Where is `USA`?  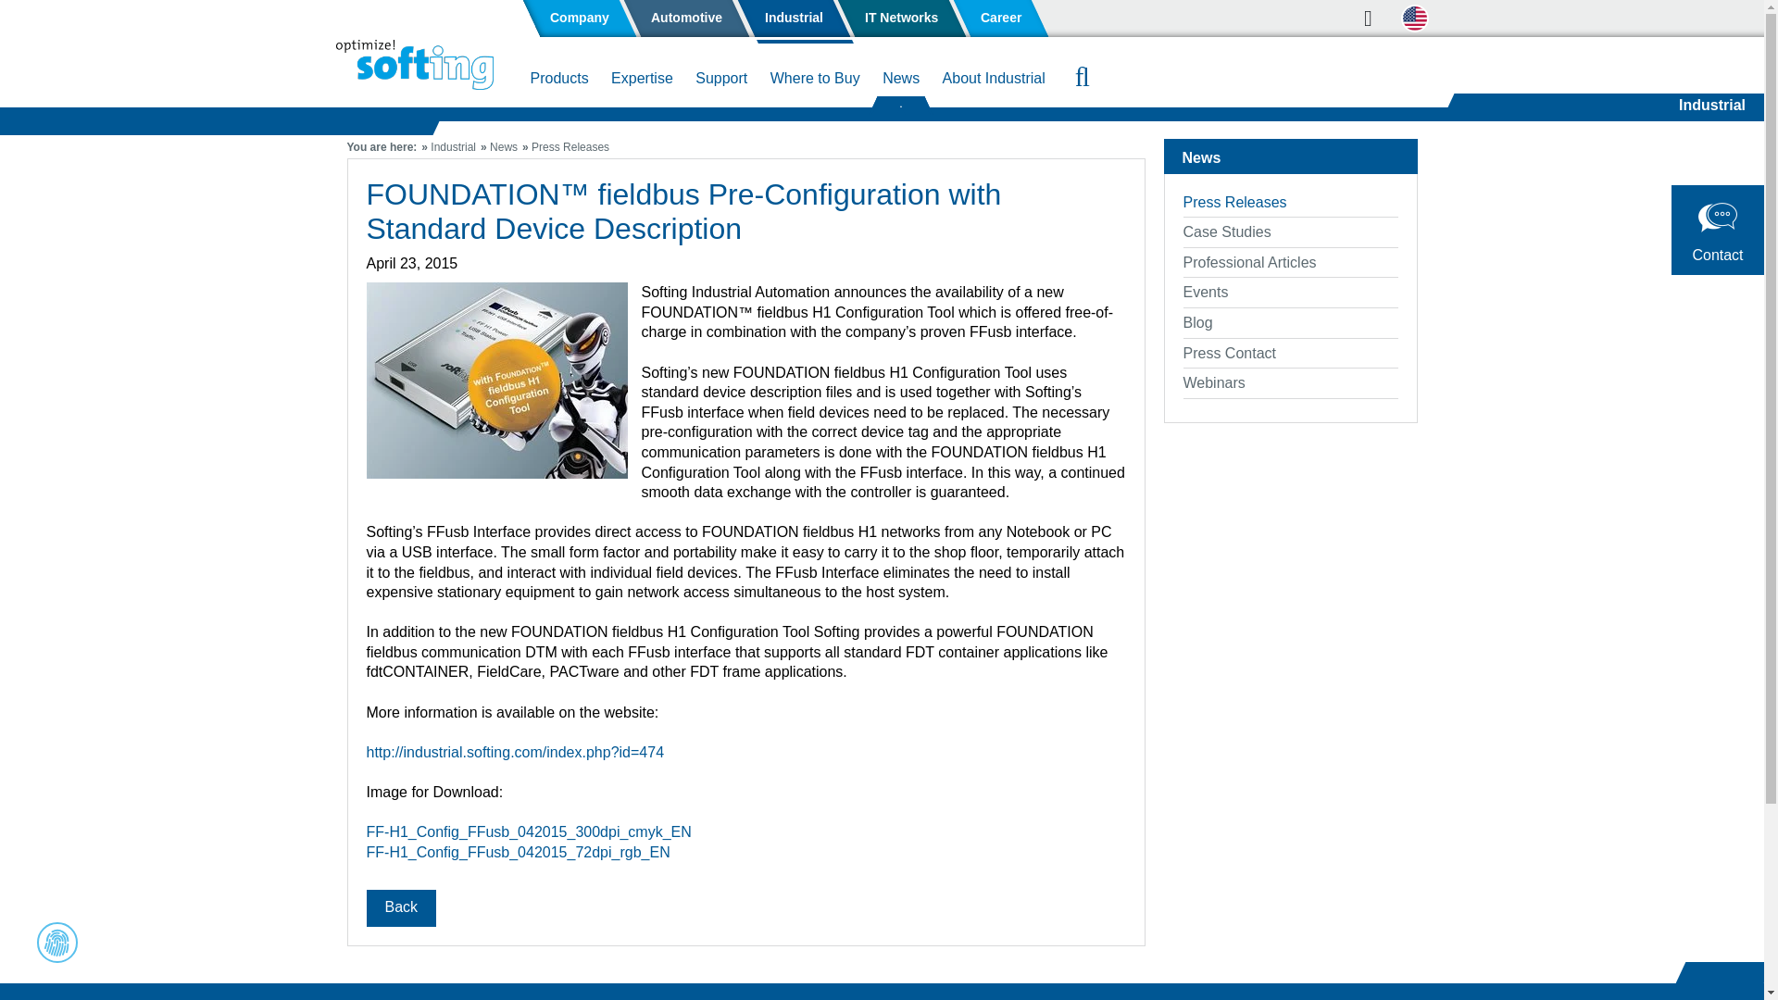
USA is located at coordinates (1417, 19).